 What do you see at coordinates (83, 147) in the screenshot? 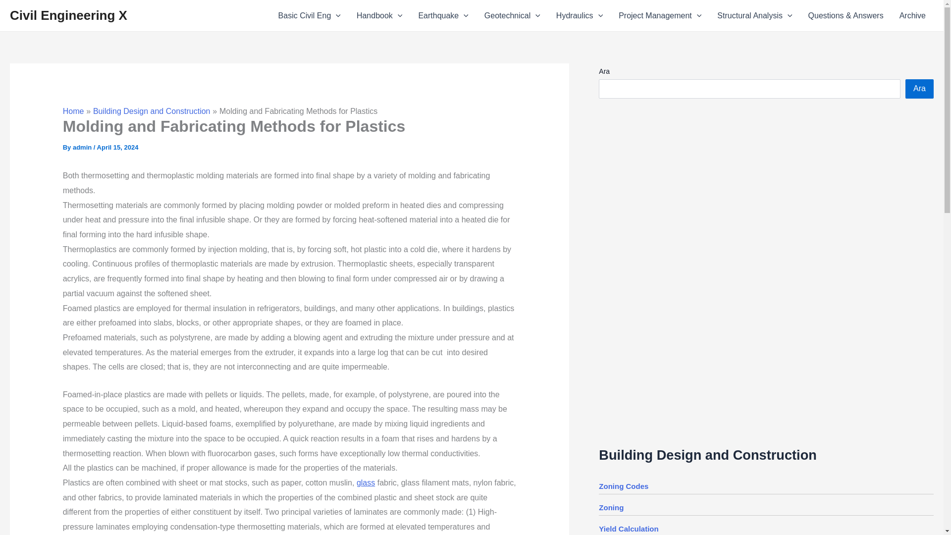
I see `View all posts by admin` at bounding box center [83, 147].